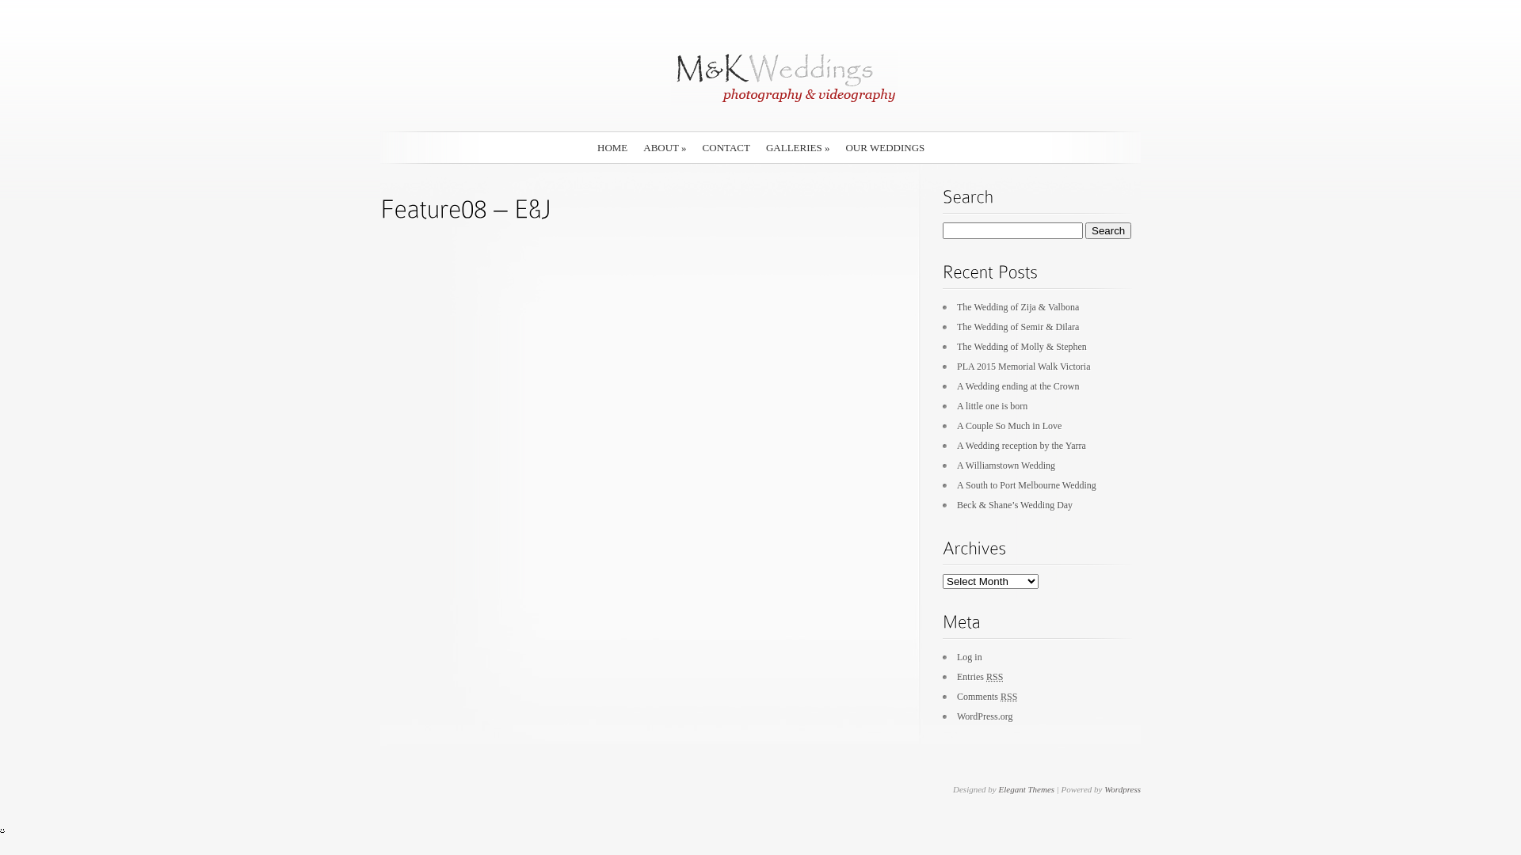  I want to click on Log in, so click(970, 657).